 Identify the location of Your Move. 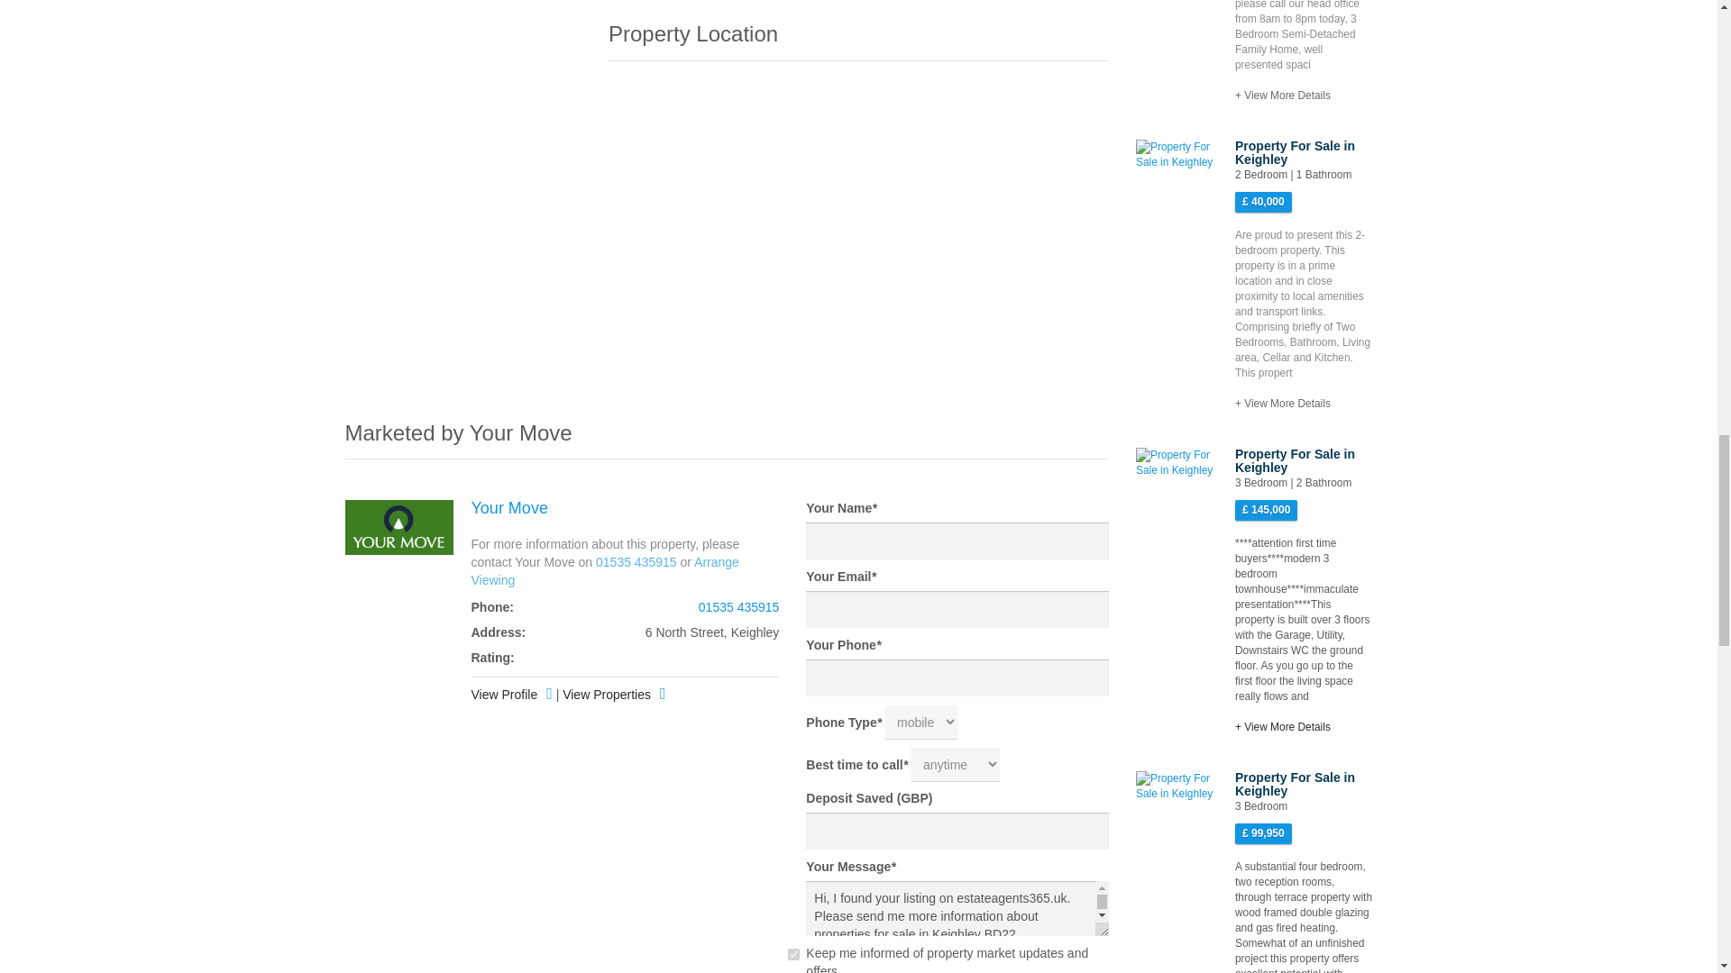
(508, 508).